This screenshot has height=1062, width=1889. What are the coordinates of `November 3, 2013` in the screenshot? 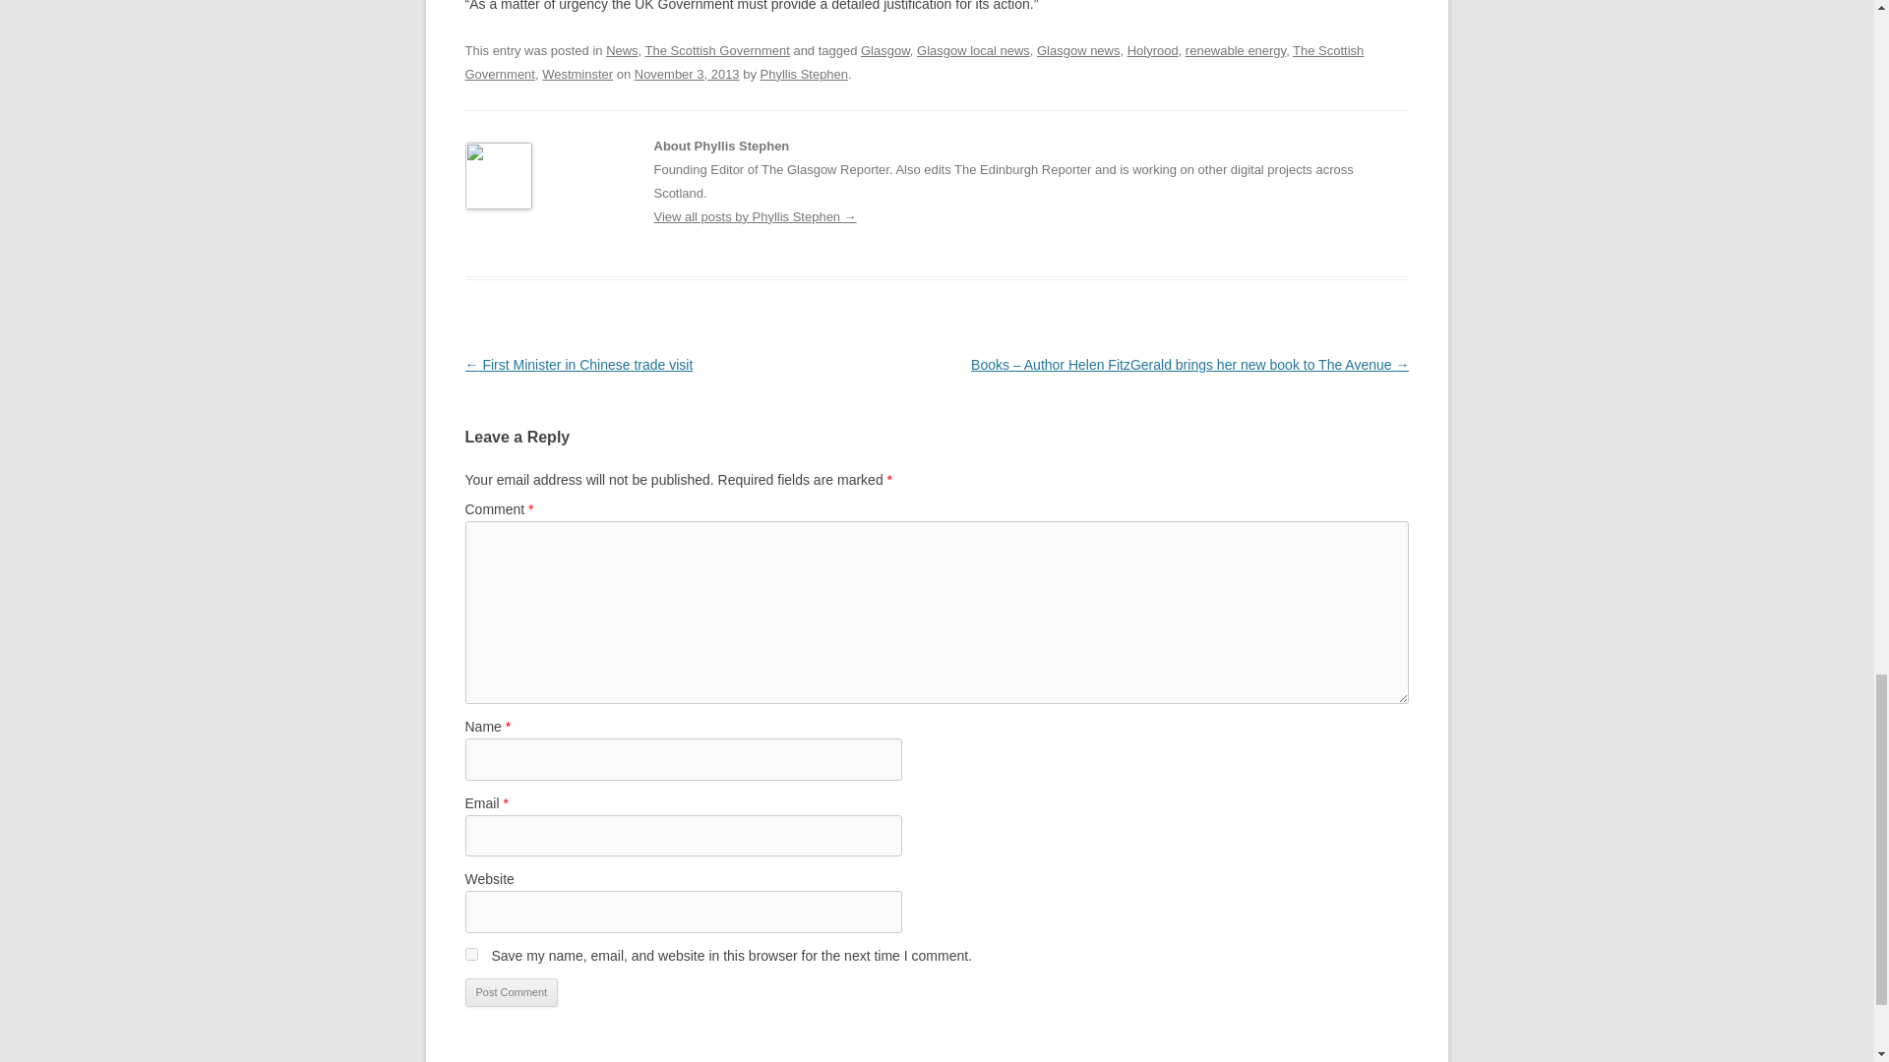 It's located at (687, 75).